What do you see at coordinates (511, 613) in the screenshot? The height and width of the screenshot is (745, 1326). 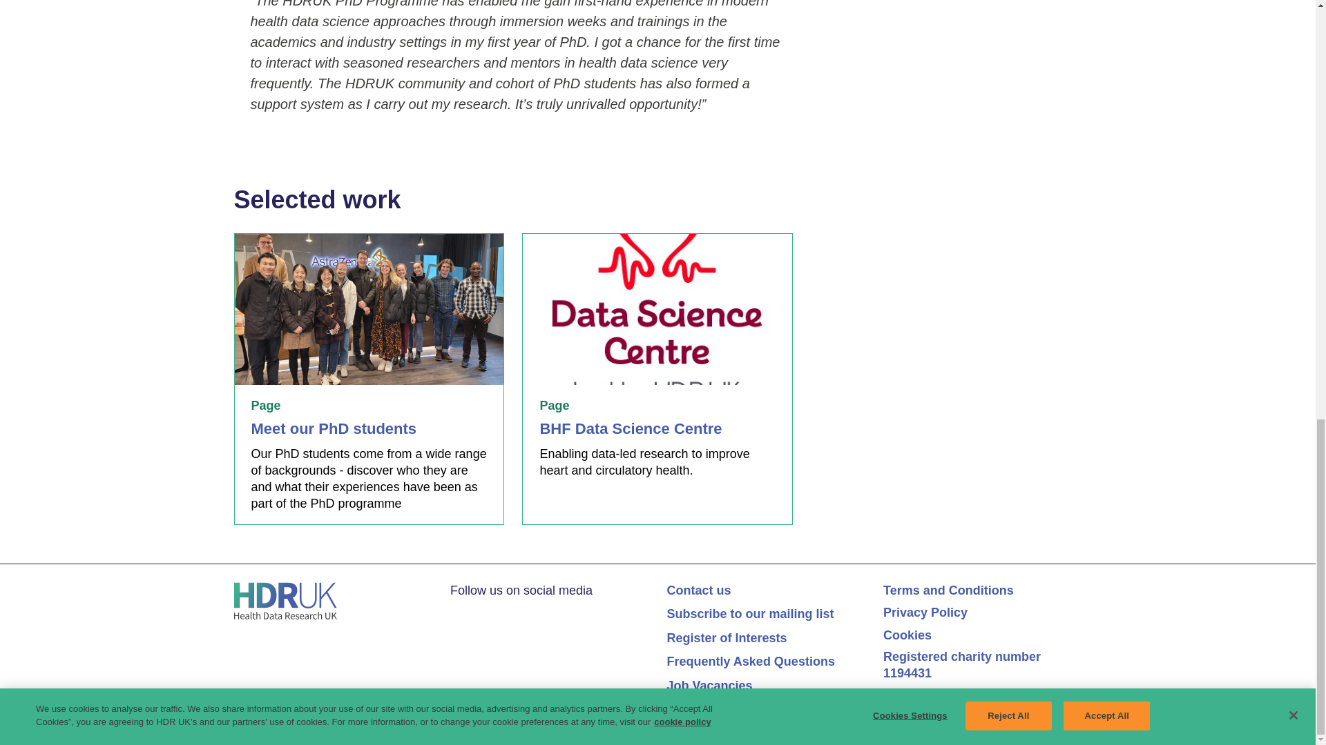 I see `YouTube` at bounding box center [511, 613].